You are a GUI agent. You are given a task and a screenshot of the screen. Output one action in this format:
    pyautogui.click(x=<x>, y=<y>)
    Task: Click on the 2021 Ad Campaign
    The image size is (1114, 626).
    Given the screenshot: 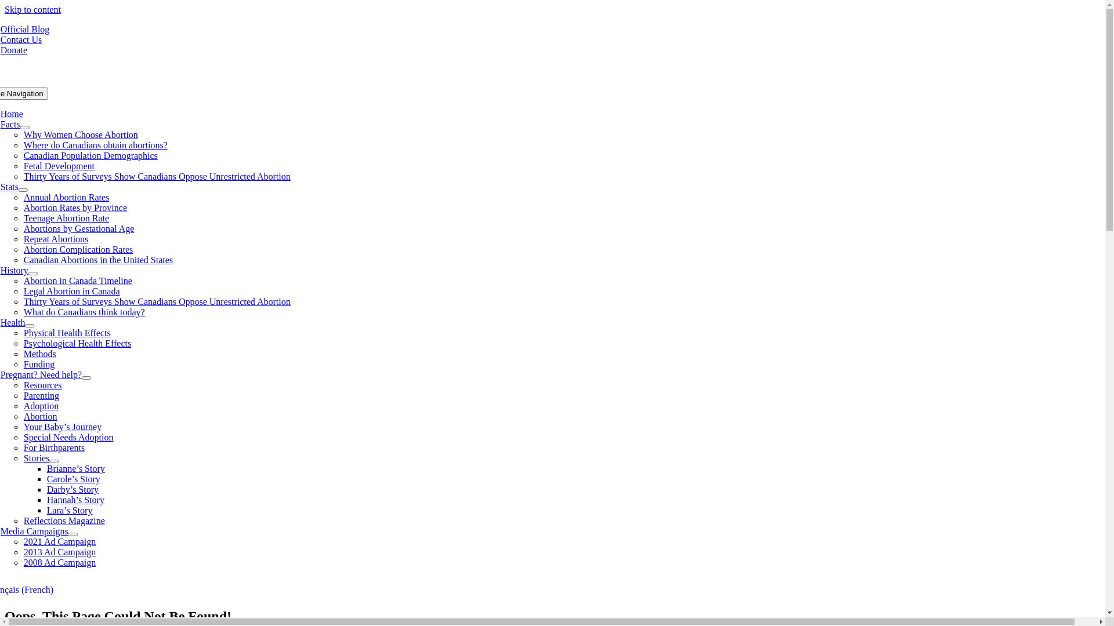 What is the action you would take?
    pyautogui.click(x=60, y=541)
    